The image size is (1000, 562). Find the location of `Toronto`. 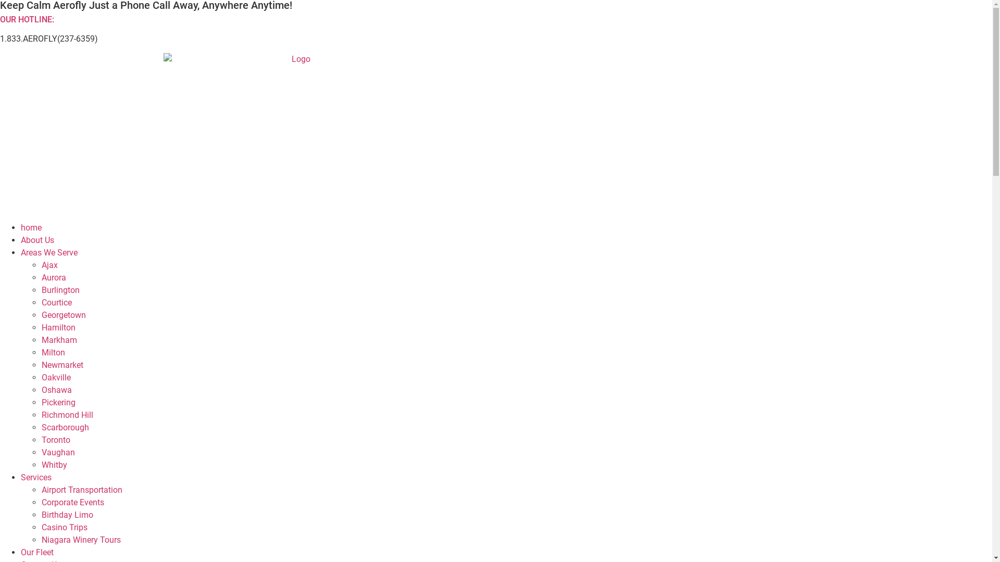

Toronto is located at coordinates (56, 440).